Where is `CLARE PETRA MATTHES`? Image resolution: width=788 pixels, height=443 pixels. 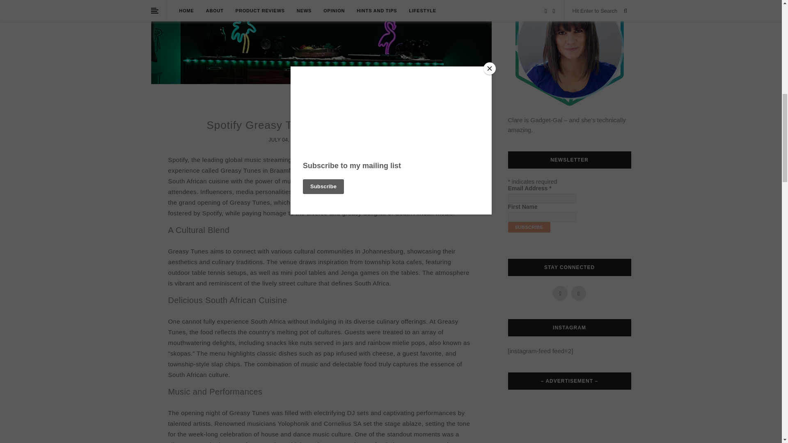 CLARE PETRA MATTHES is located at coordinates (343, 139).